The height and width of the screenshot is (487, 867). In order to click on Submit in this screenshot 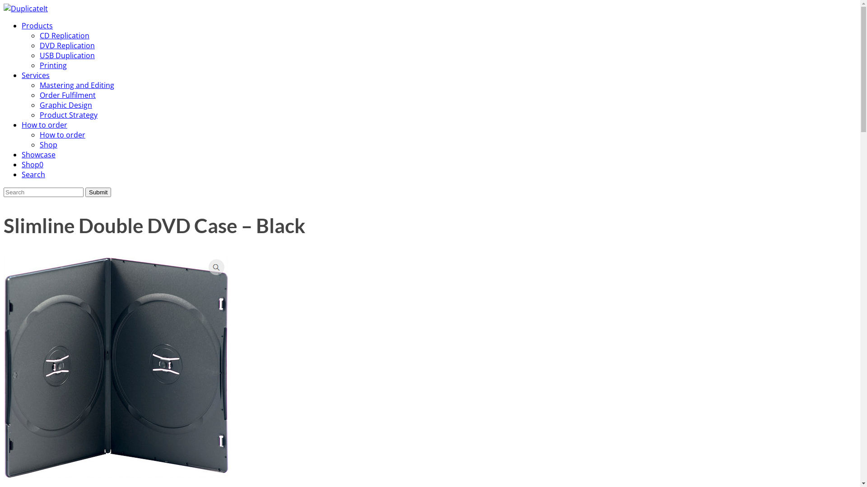, I will do `click(98, 192)`.